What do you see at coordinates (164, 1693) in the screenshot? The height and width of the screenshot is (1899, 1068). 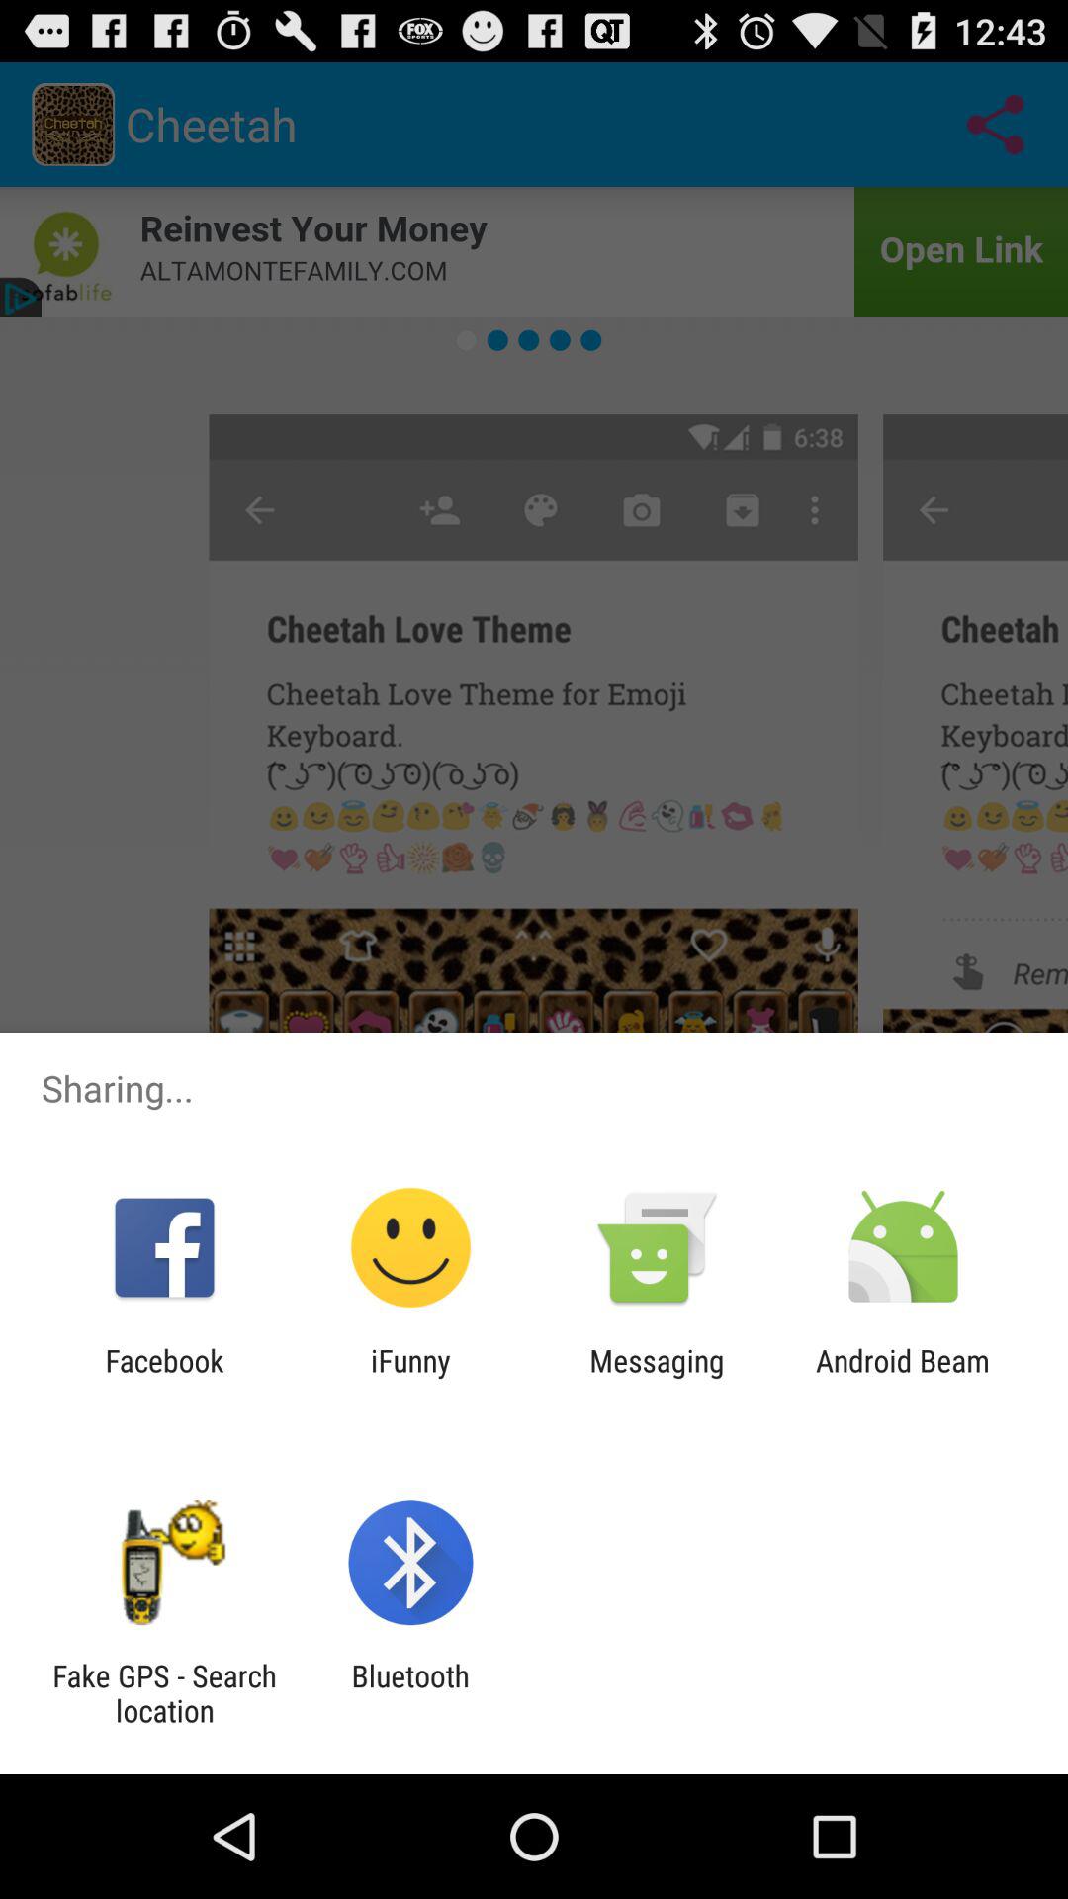 I see `press fake gps search icon` at bounding box center [164, 1693].